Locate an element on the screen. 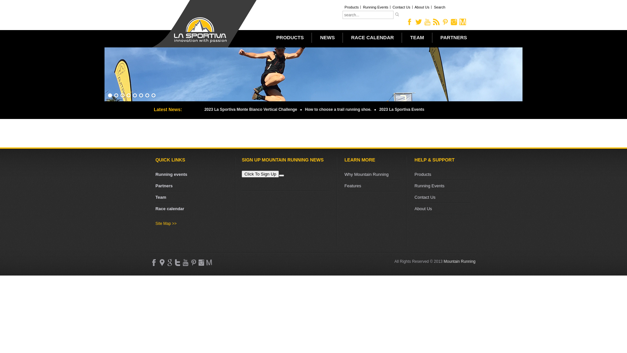 This screenshot has height=353, width=627. Twitter is located at coordinates (419, 22).